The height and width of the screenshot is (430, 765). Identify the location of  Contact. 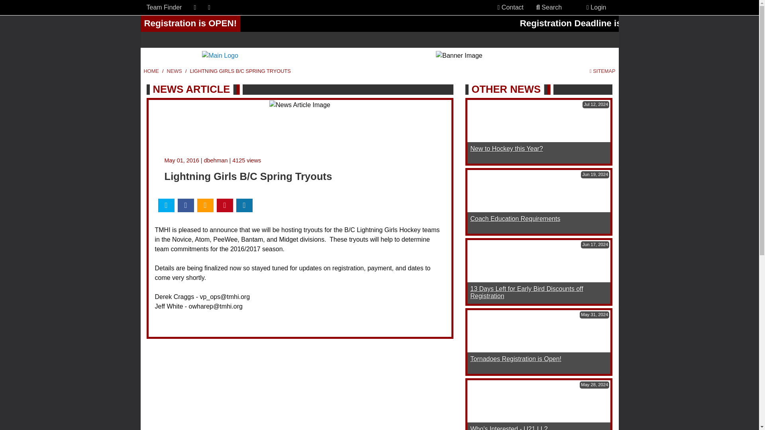
(510, 7).